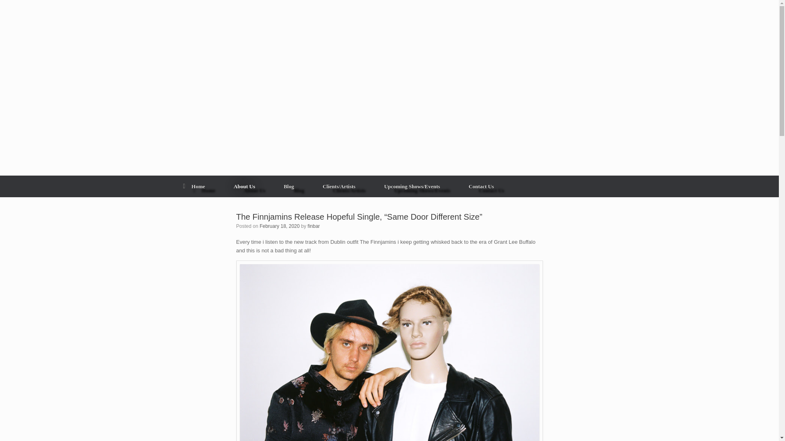 Image resolution: width=785 pixels, height=441 pixels. I want to click on 6:33 pm, so click(280, 226).